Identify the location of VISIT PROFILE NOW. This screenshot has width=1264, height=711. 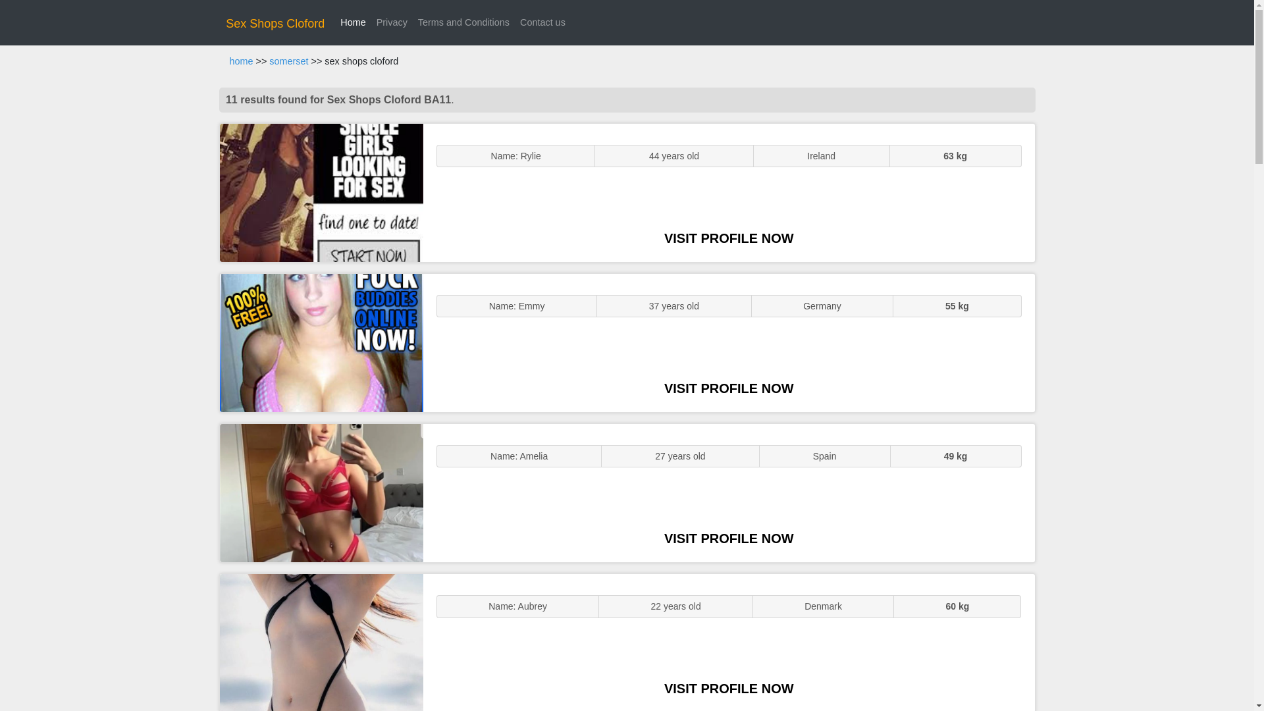
(729, 689).